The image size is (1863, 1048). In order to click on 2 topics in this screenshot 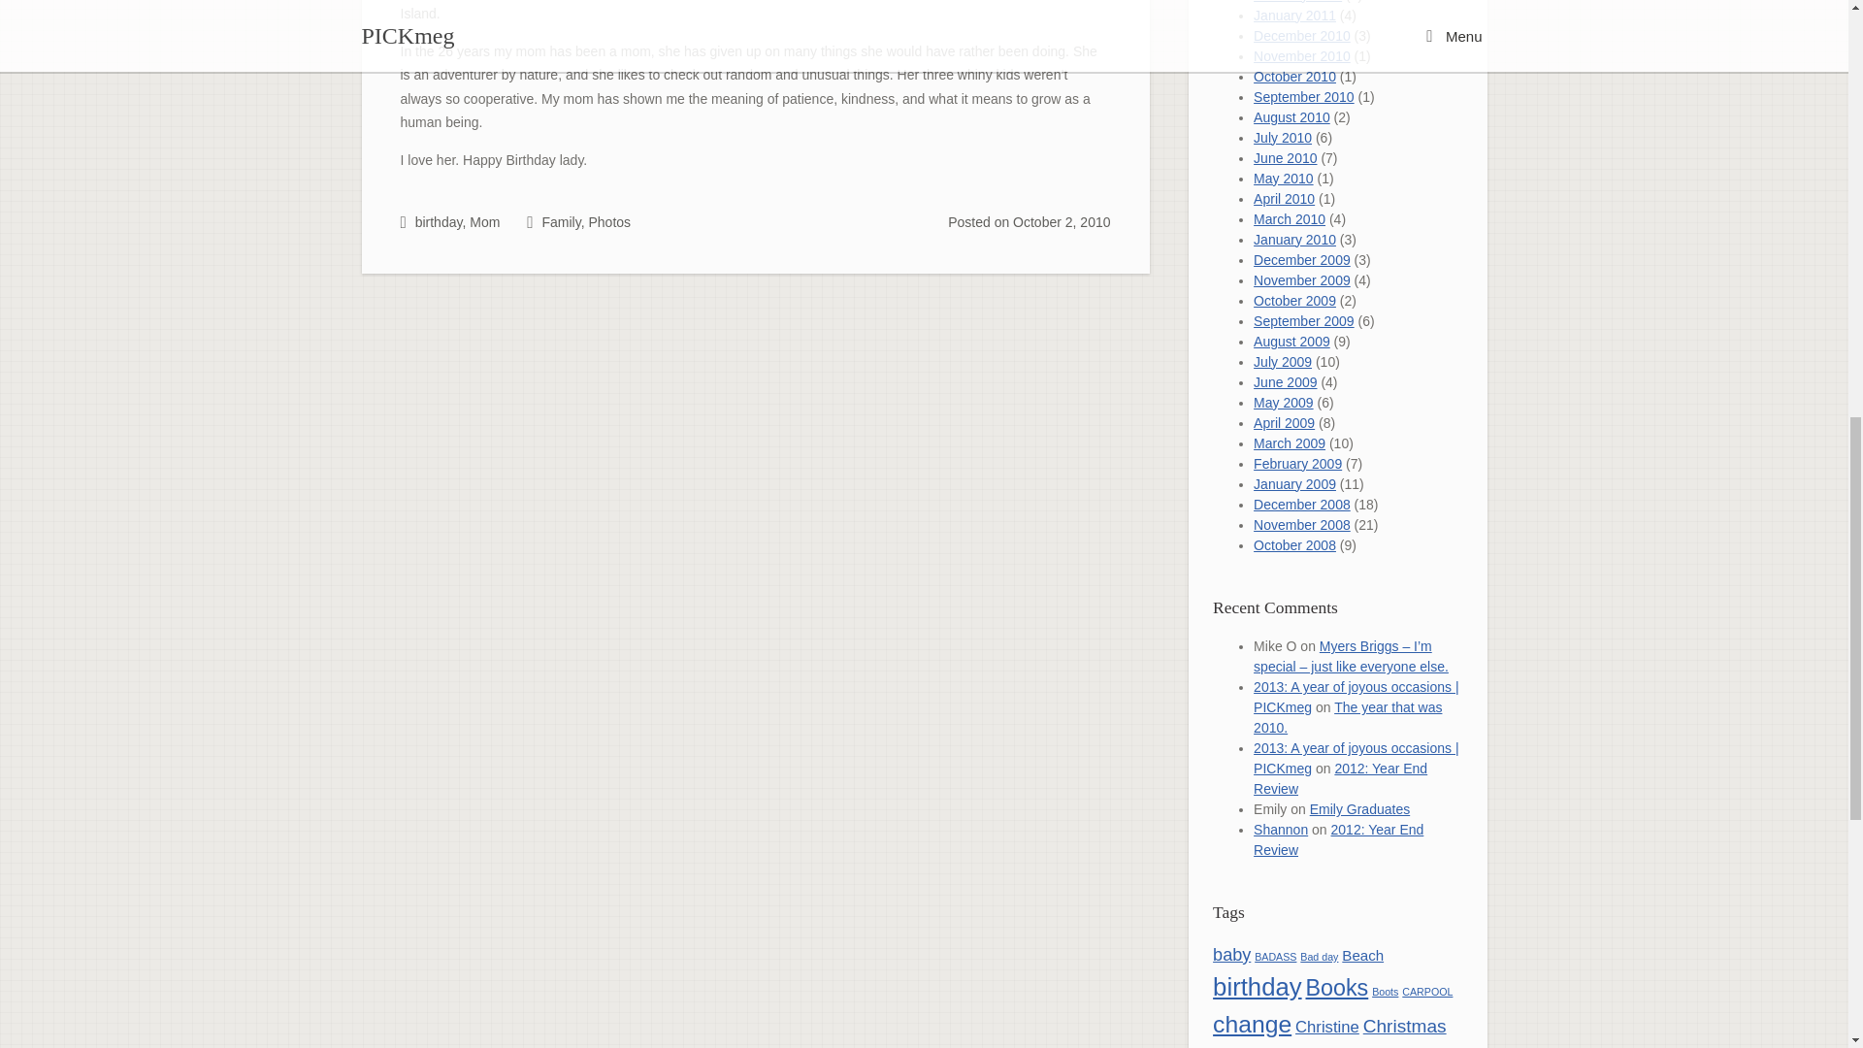, I will do `click(1319, 957)`.